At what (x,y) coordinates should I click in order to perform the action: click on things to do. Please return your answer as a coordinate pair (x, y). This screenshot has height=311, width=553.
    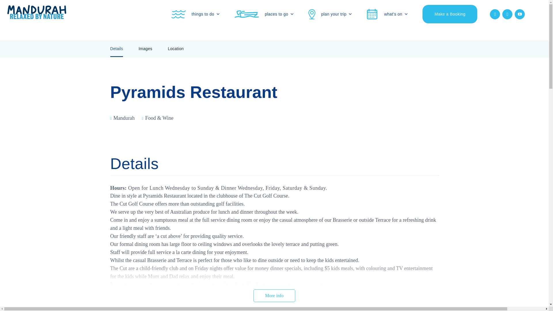
    Looking at the image, I should click on (197, 14).